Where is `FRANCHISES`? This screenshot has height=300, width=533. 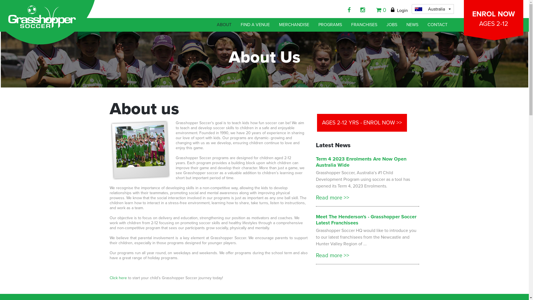 FRANCHISES is located at coordinates (364, 25).